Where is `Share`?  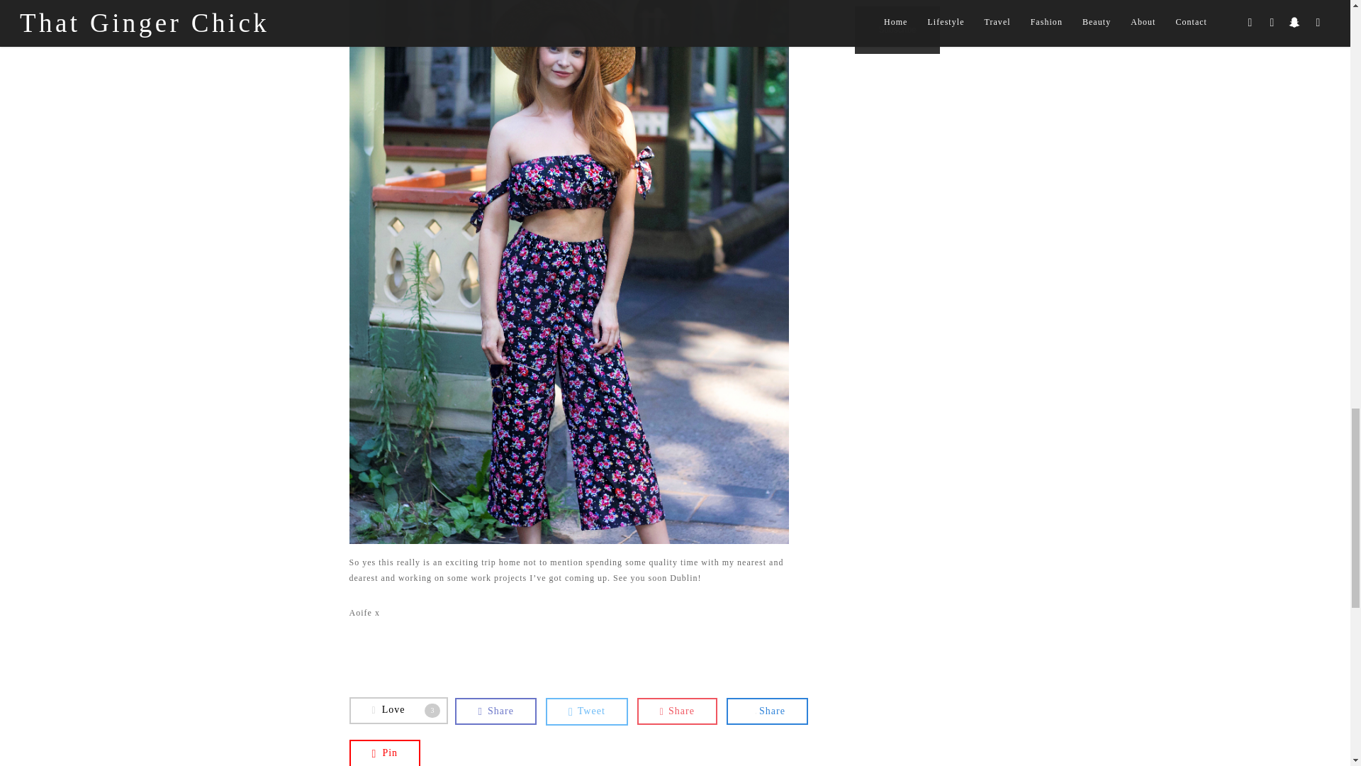
Share is located at coordinates (767, 711).